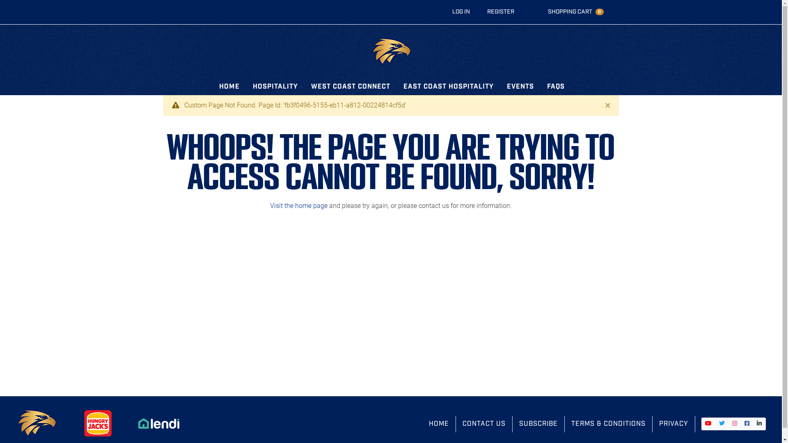  I want to click on HOME, so click(229, 87).